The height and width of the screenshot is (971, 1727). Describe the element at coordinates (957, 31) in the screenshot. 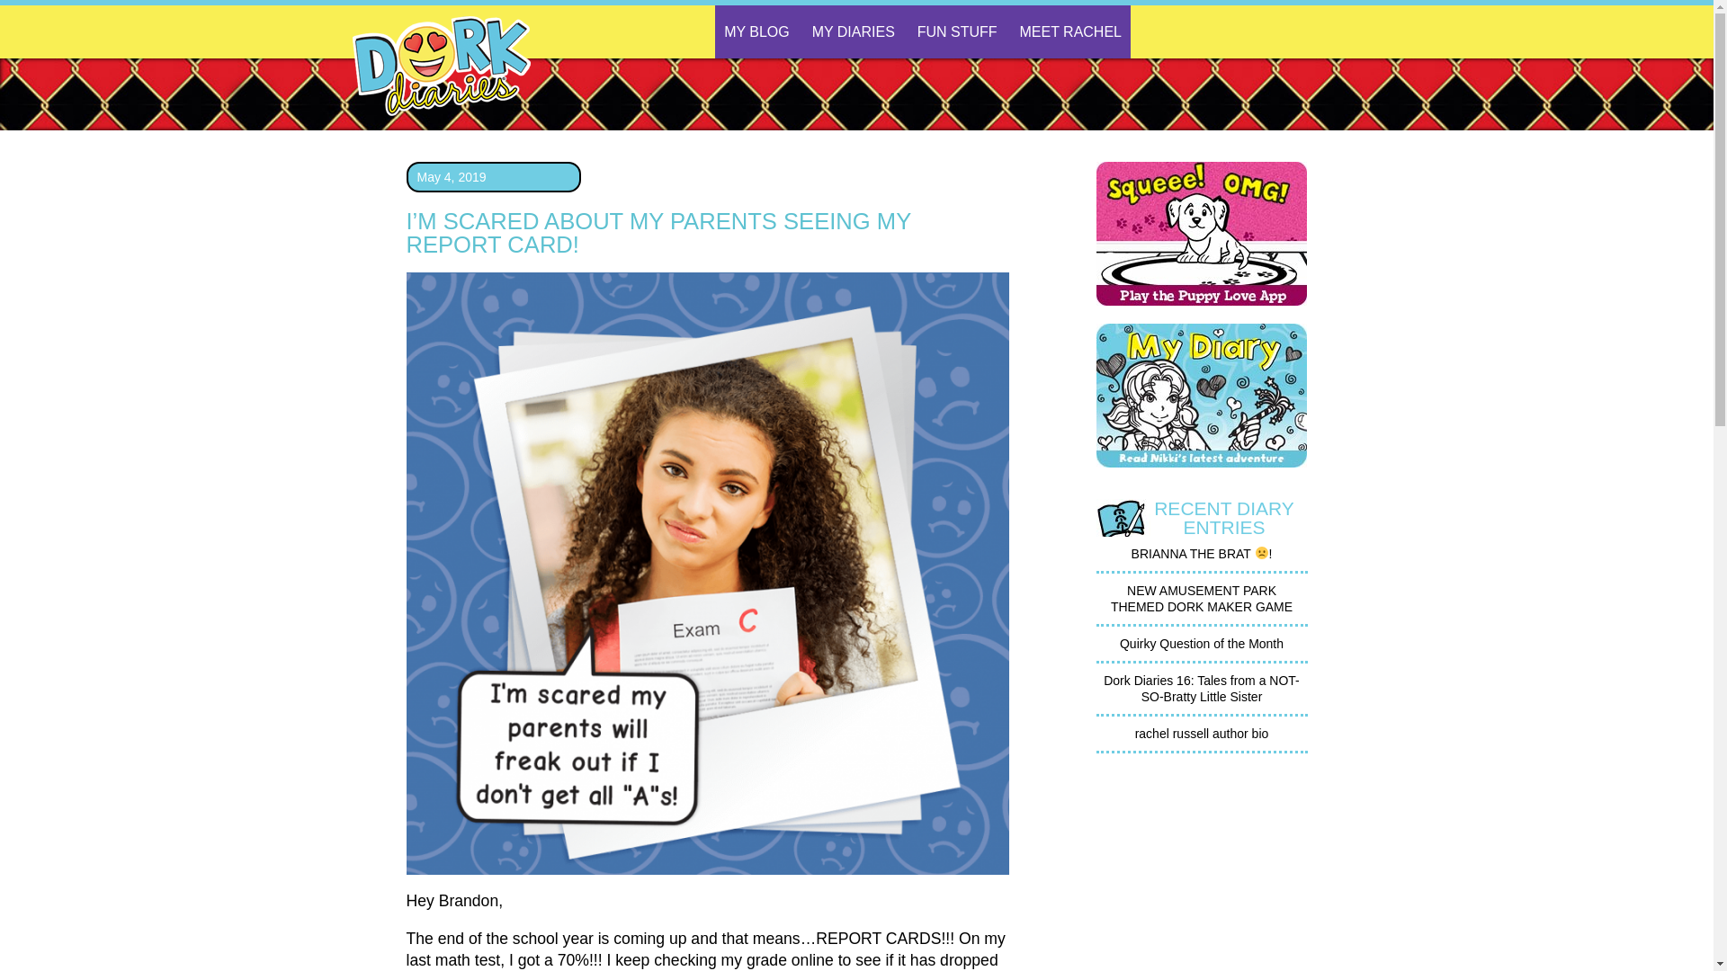

I see `FUN STUFF` at that location.